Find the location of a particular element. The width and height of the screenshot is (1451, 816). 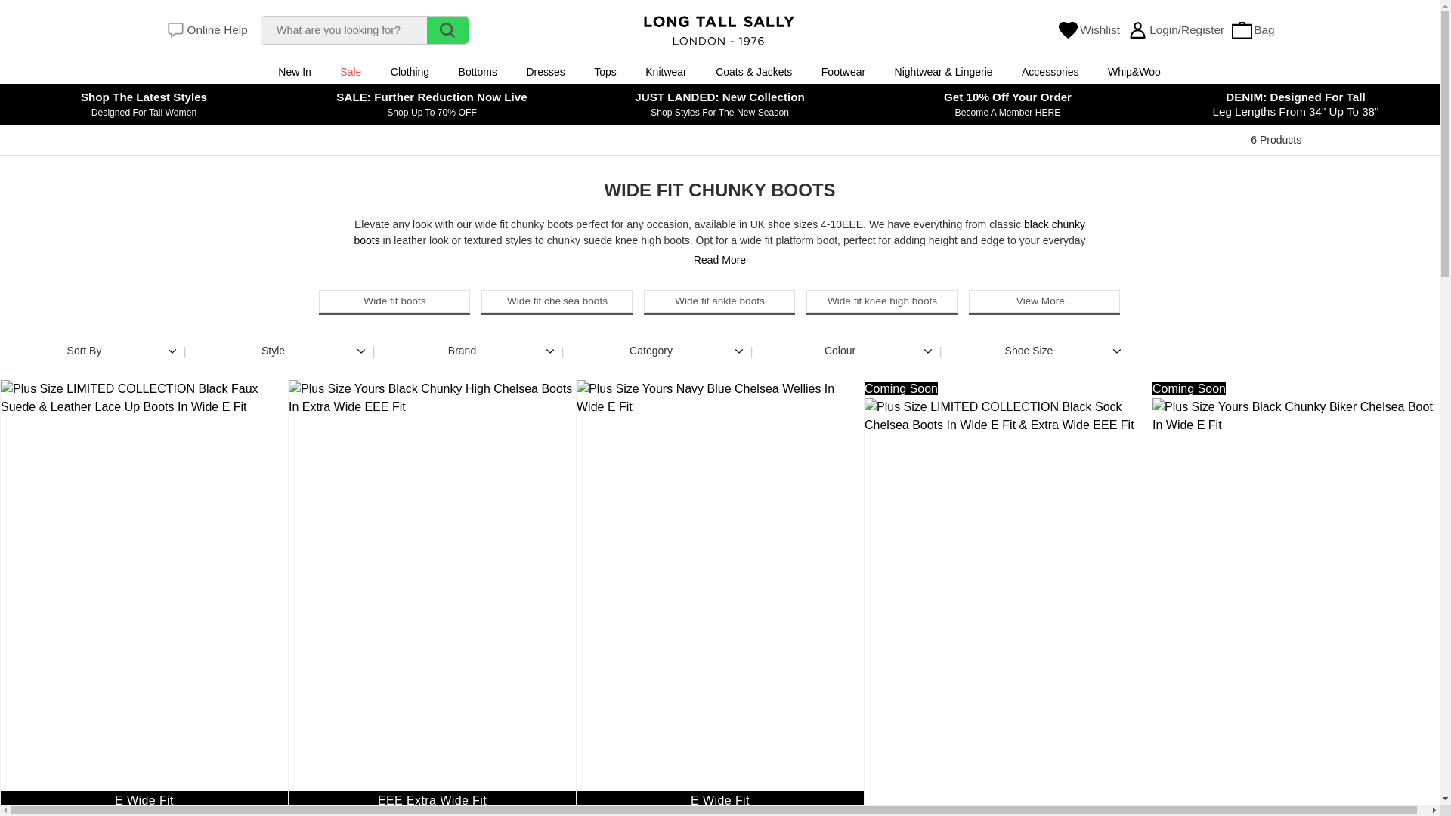

Online Help is located at coordinates (206, 30).